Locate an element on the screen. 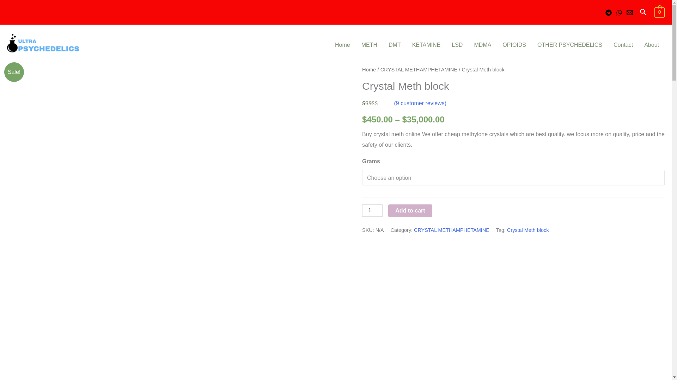 Image resolution: width=677 pixels, height=380 pixels. KETAMINE is located at coordinates (426, 45).